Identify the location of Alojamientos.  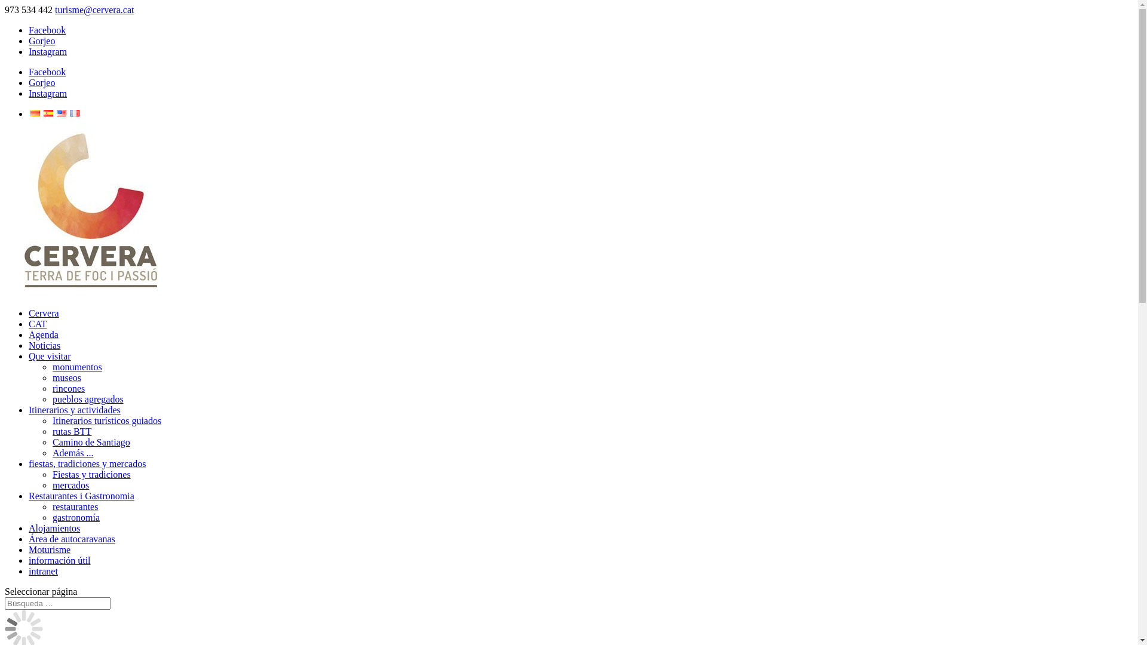
(54, 528).